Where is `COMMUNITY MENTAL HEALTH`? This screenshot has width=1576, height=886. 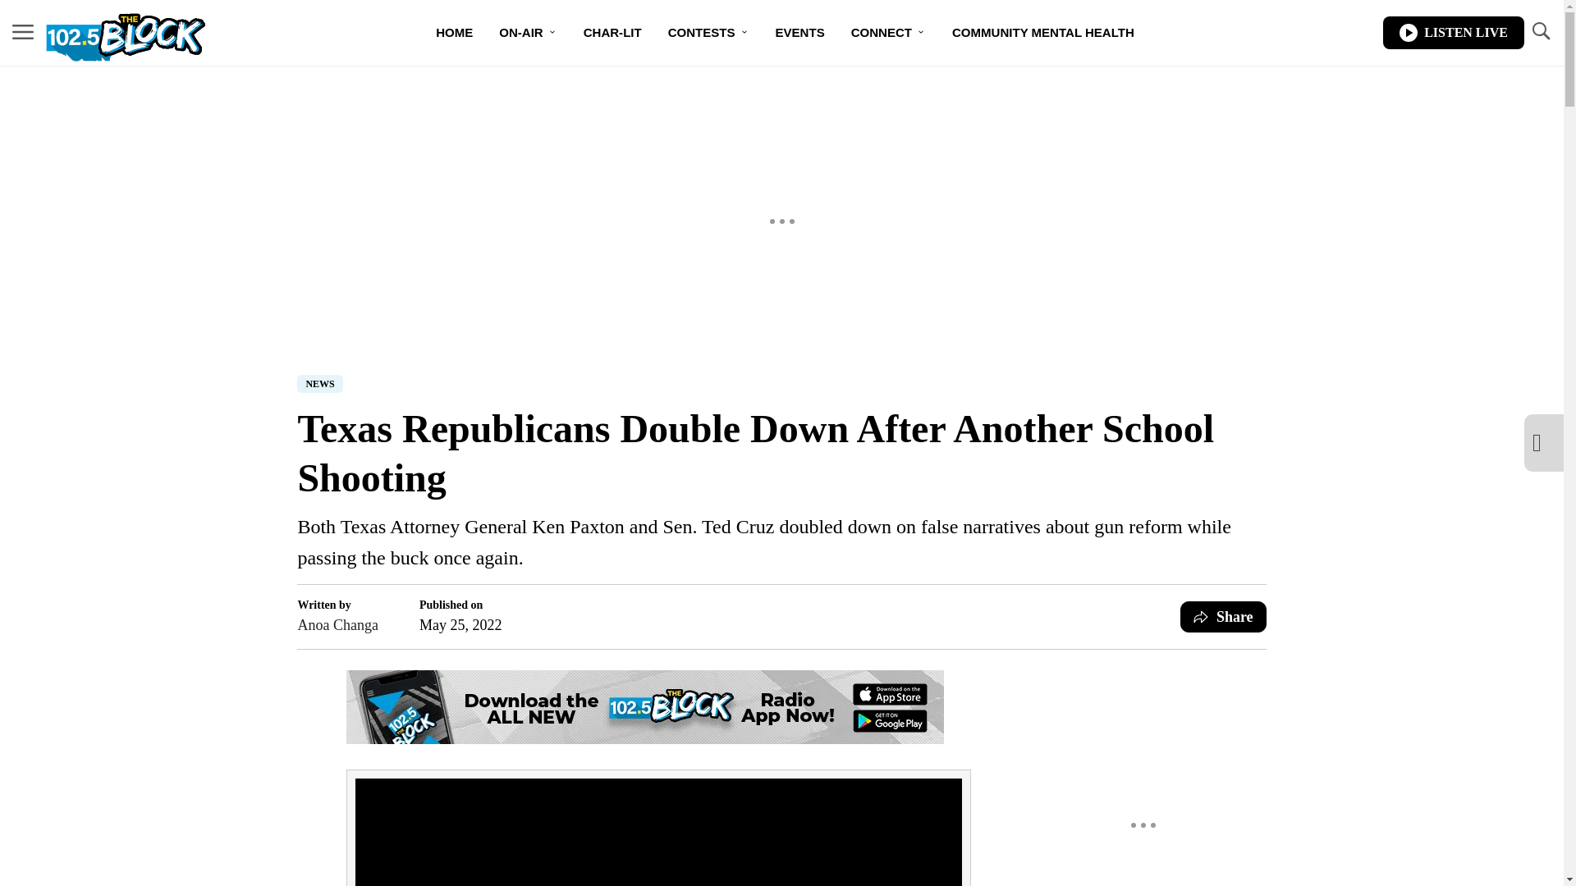 COMMUNITY MENTAL HEALTH is located at coordinates (1042, 33).